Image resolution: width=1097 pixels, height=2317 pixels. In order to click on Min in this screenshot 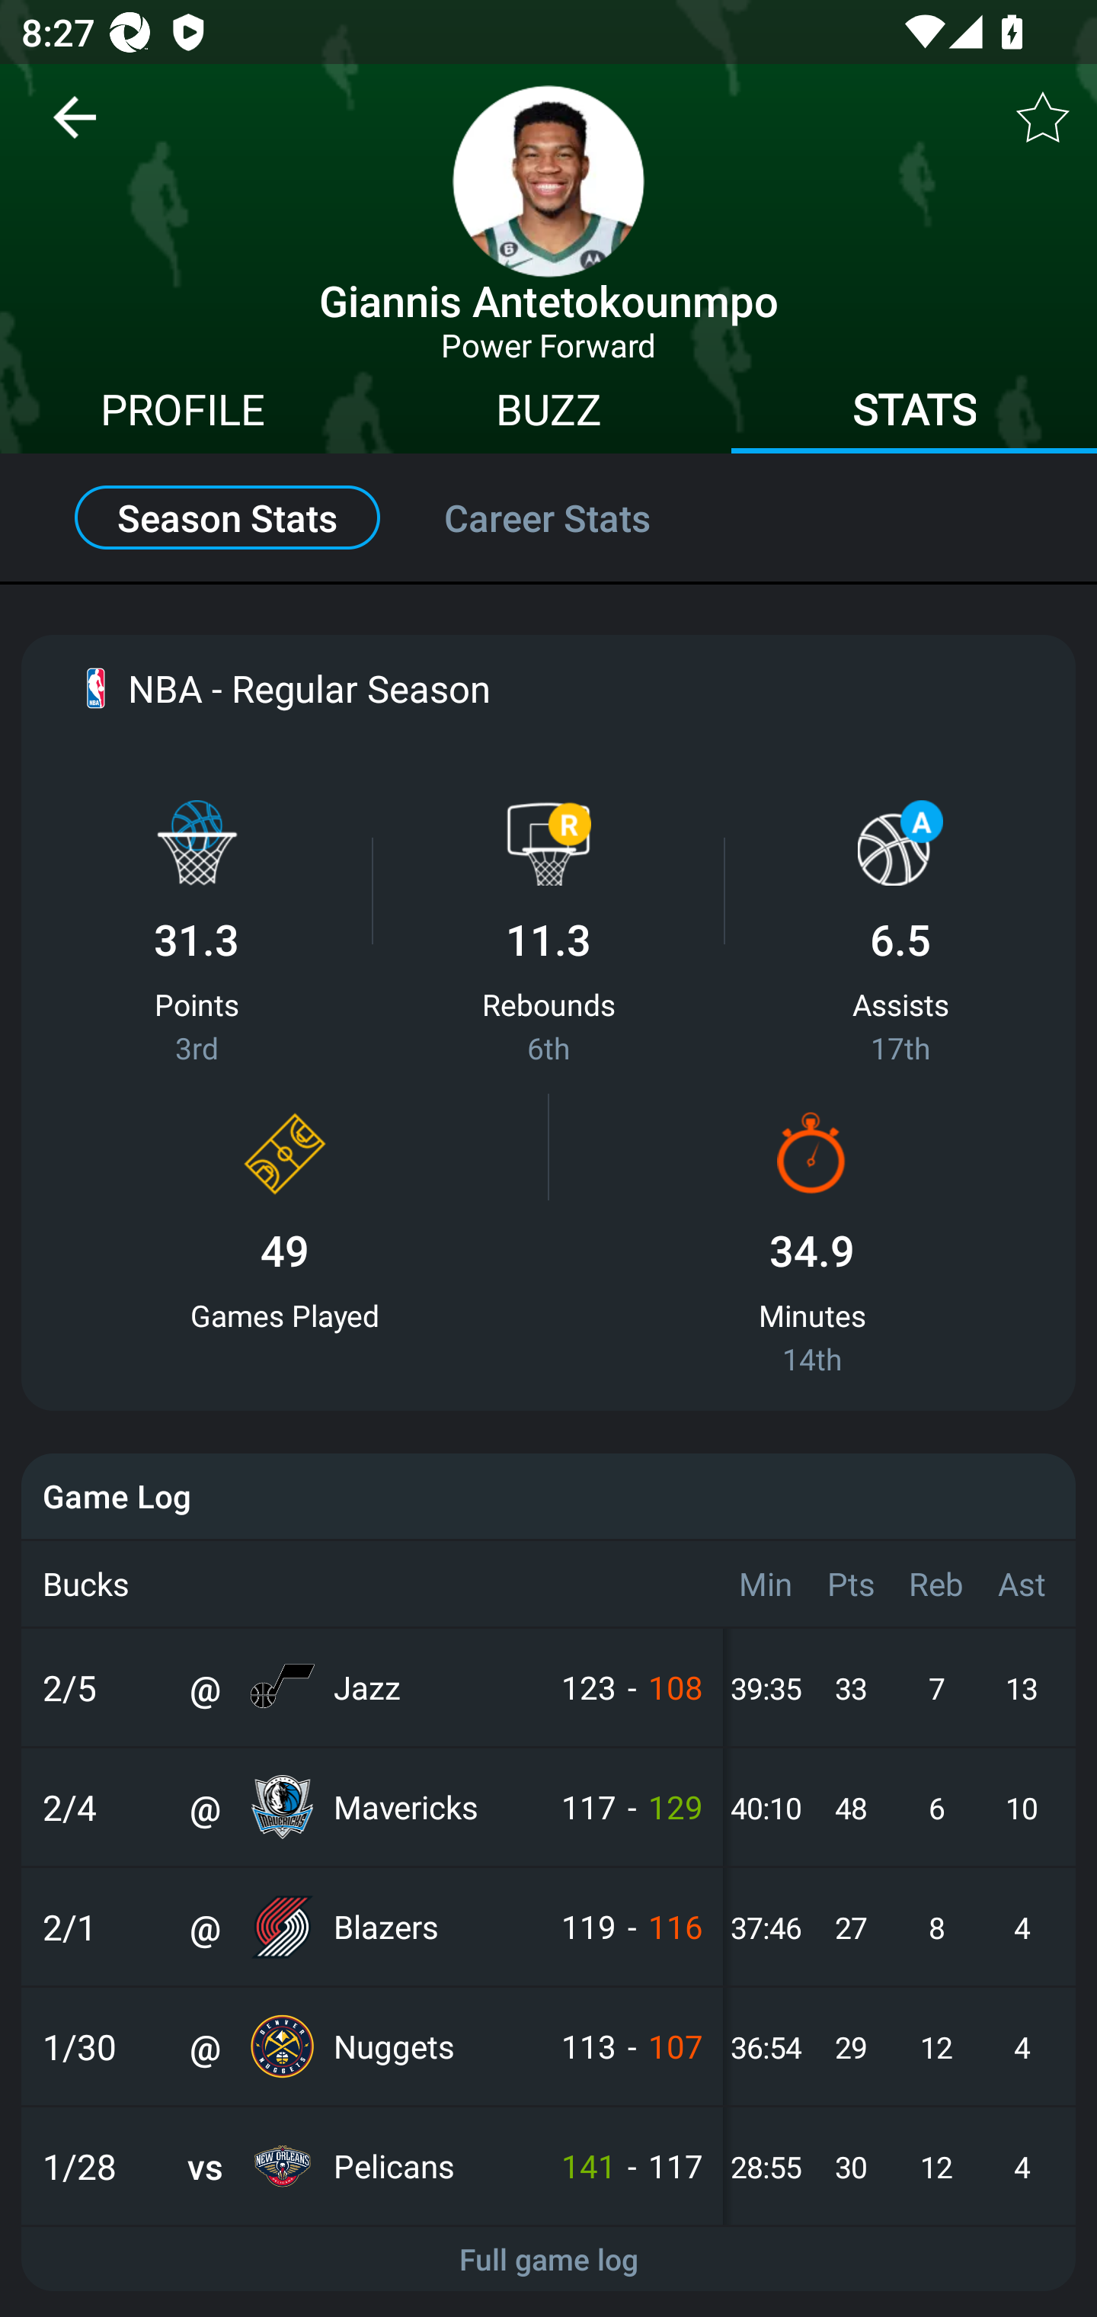, I will do `click(765, 1584)`.